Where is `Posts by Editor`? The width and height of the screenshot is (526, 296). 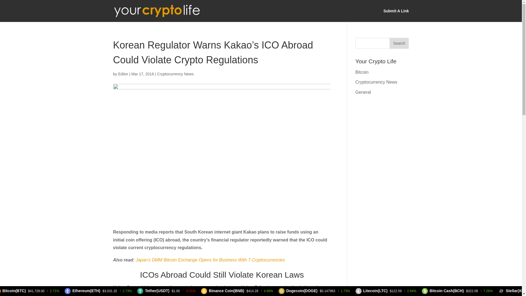 Posts by Editor is located at coordinates (123, 74).